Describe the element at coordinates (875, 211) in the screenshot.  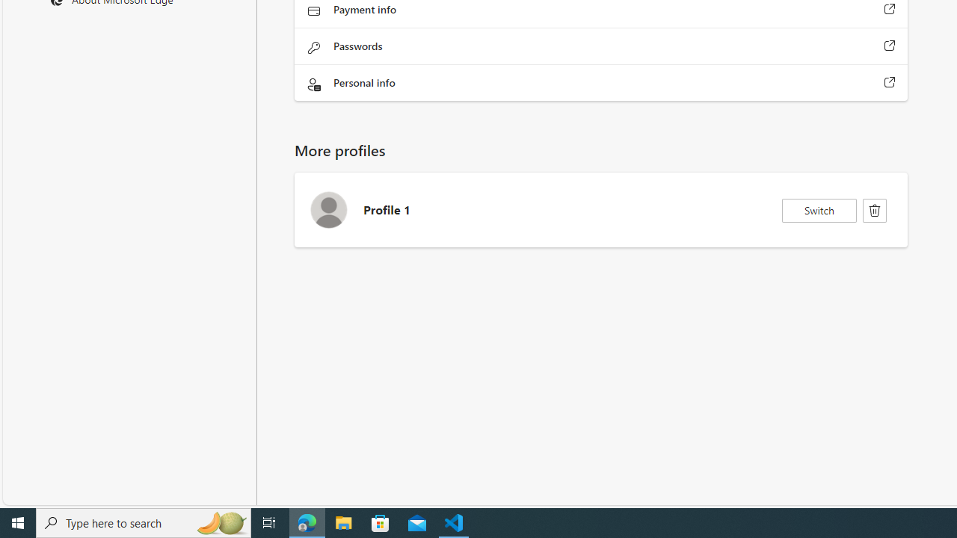
I see `Delete` at that location.